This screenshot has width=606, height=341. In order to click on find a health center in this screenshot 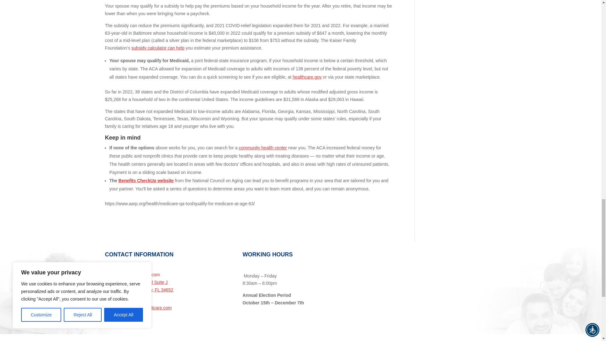, I will do `click(263, 148)`.